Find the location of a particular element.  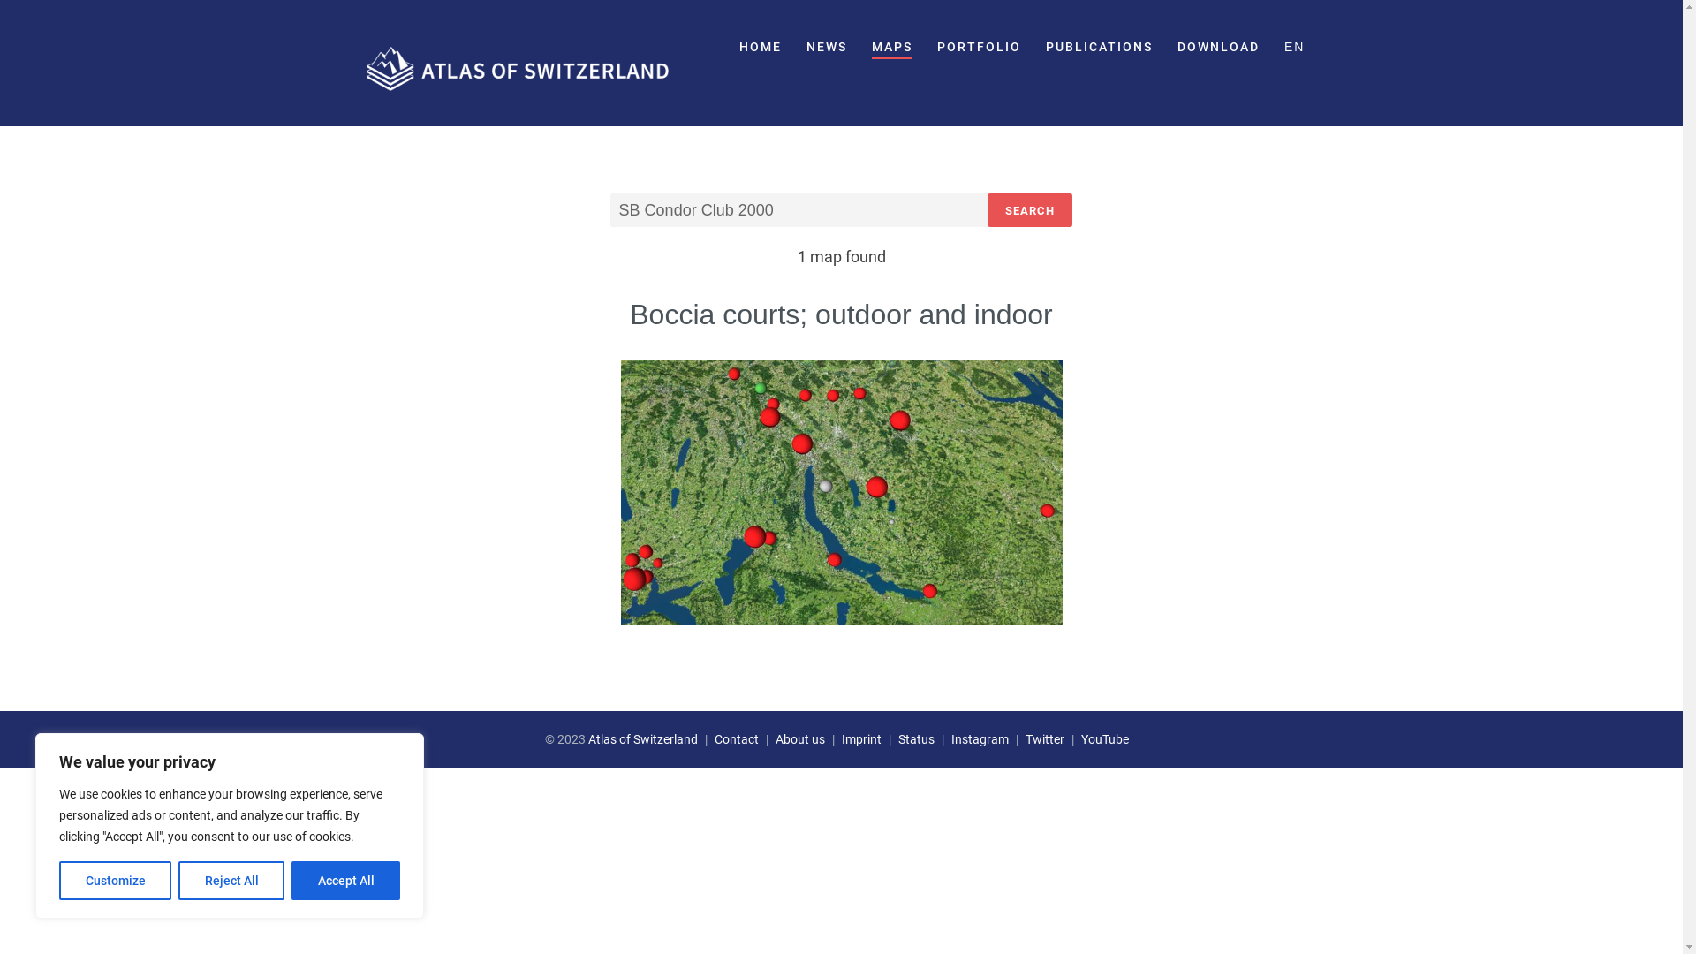

PUBLICATIONS is located at coordinates (1099, 48).